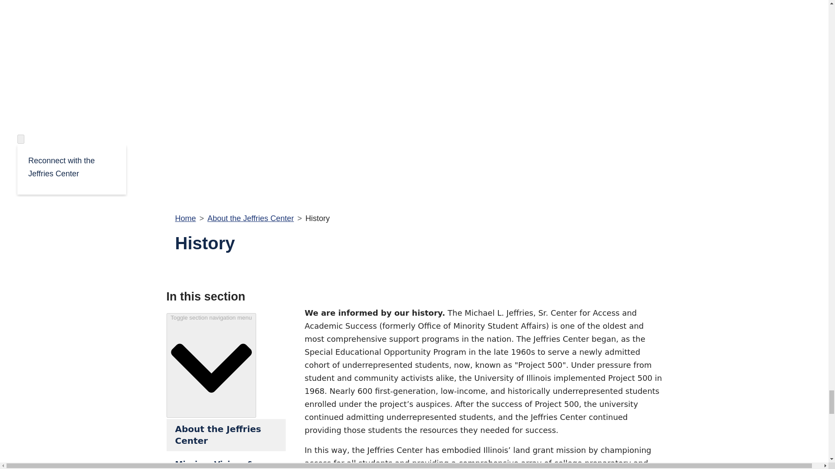 The height and width of the screenshot is (469, 835). Describe the element at coordinates (71, 167) in the screenshot. I see `Reconnect with the Jeffries Center` at that location.